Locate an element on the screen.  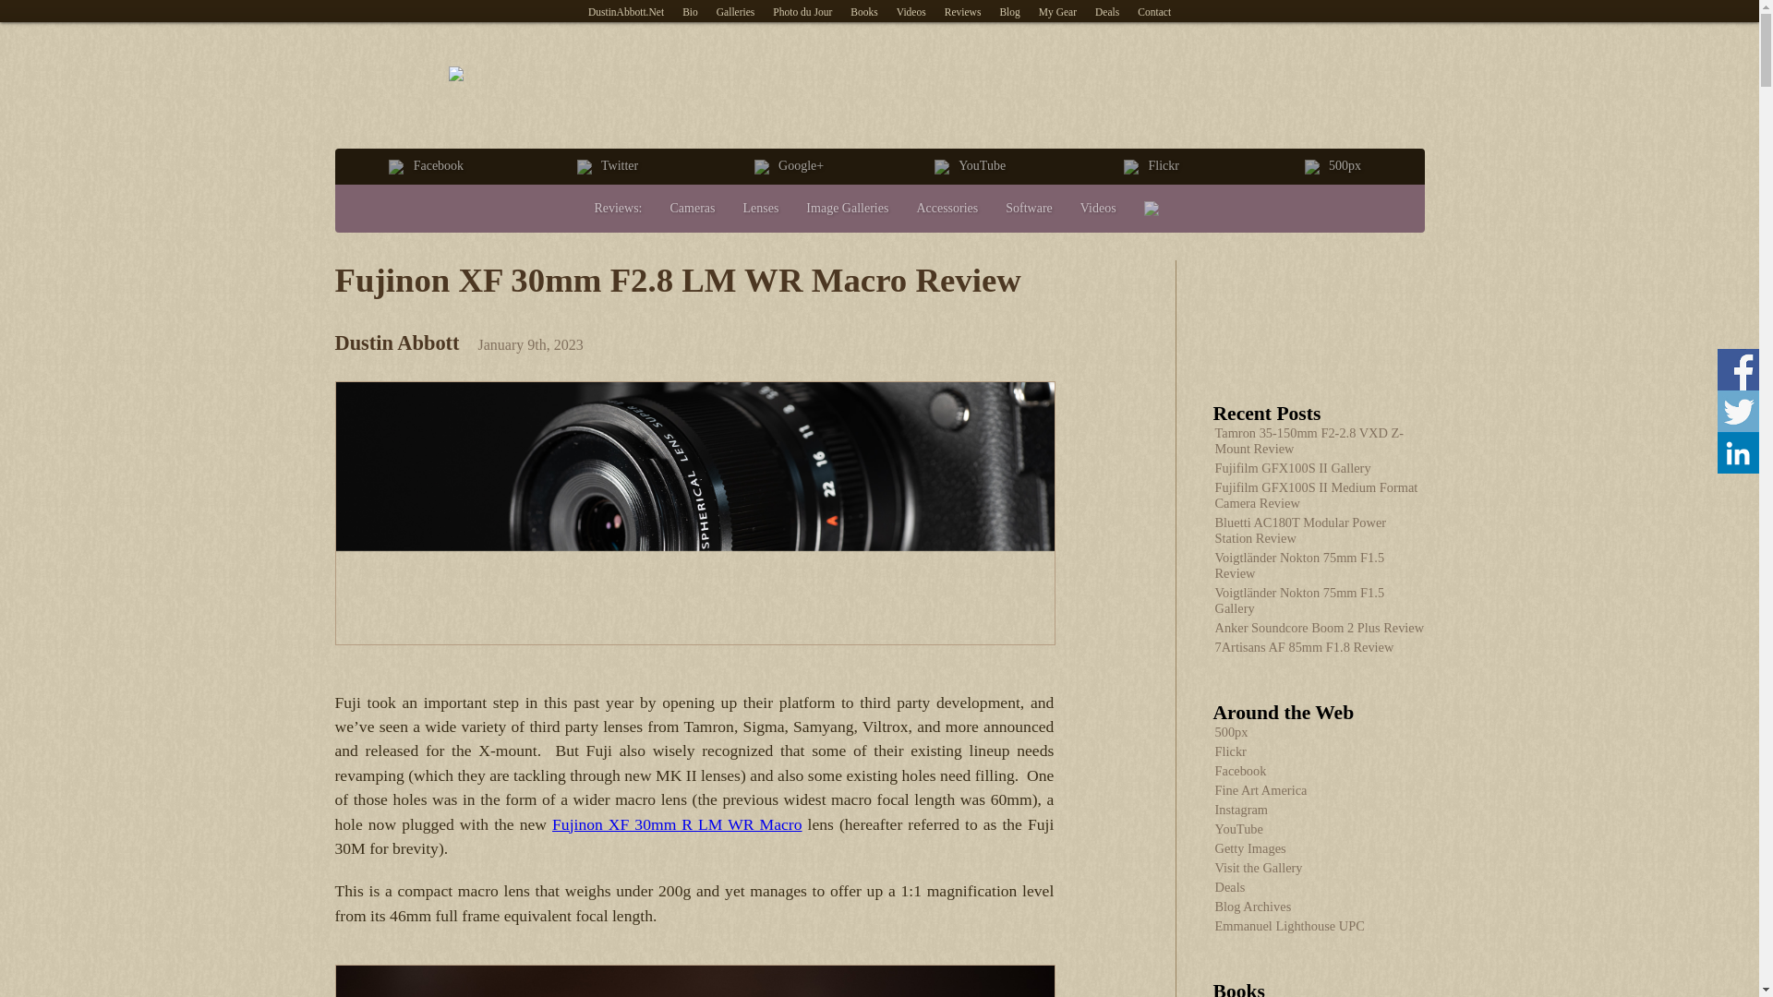
Reviews: is located at coordinates (618, 208).